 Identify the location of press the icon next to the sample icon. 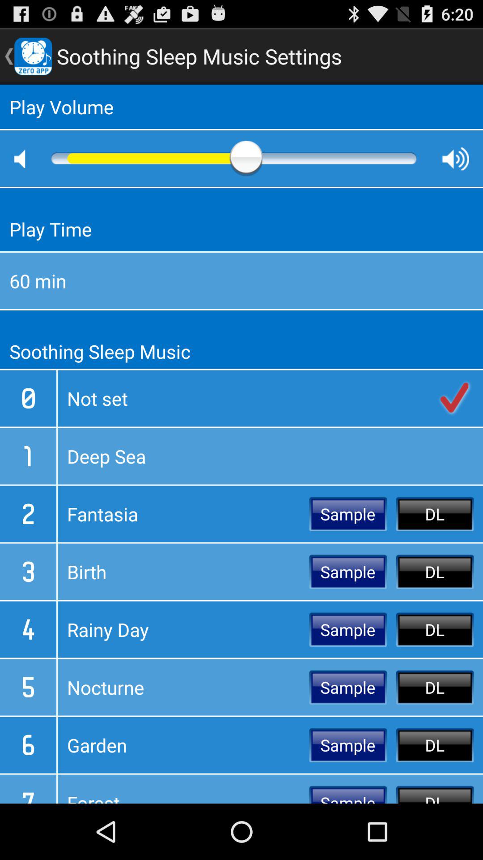
(183, 789).